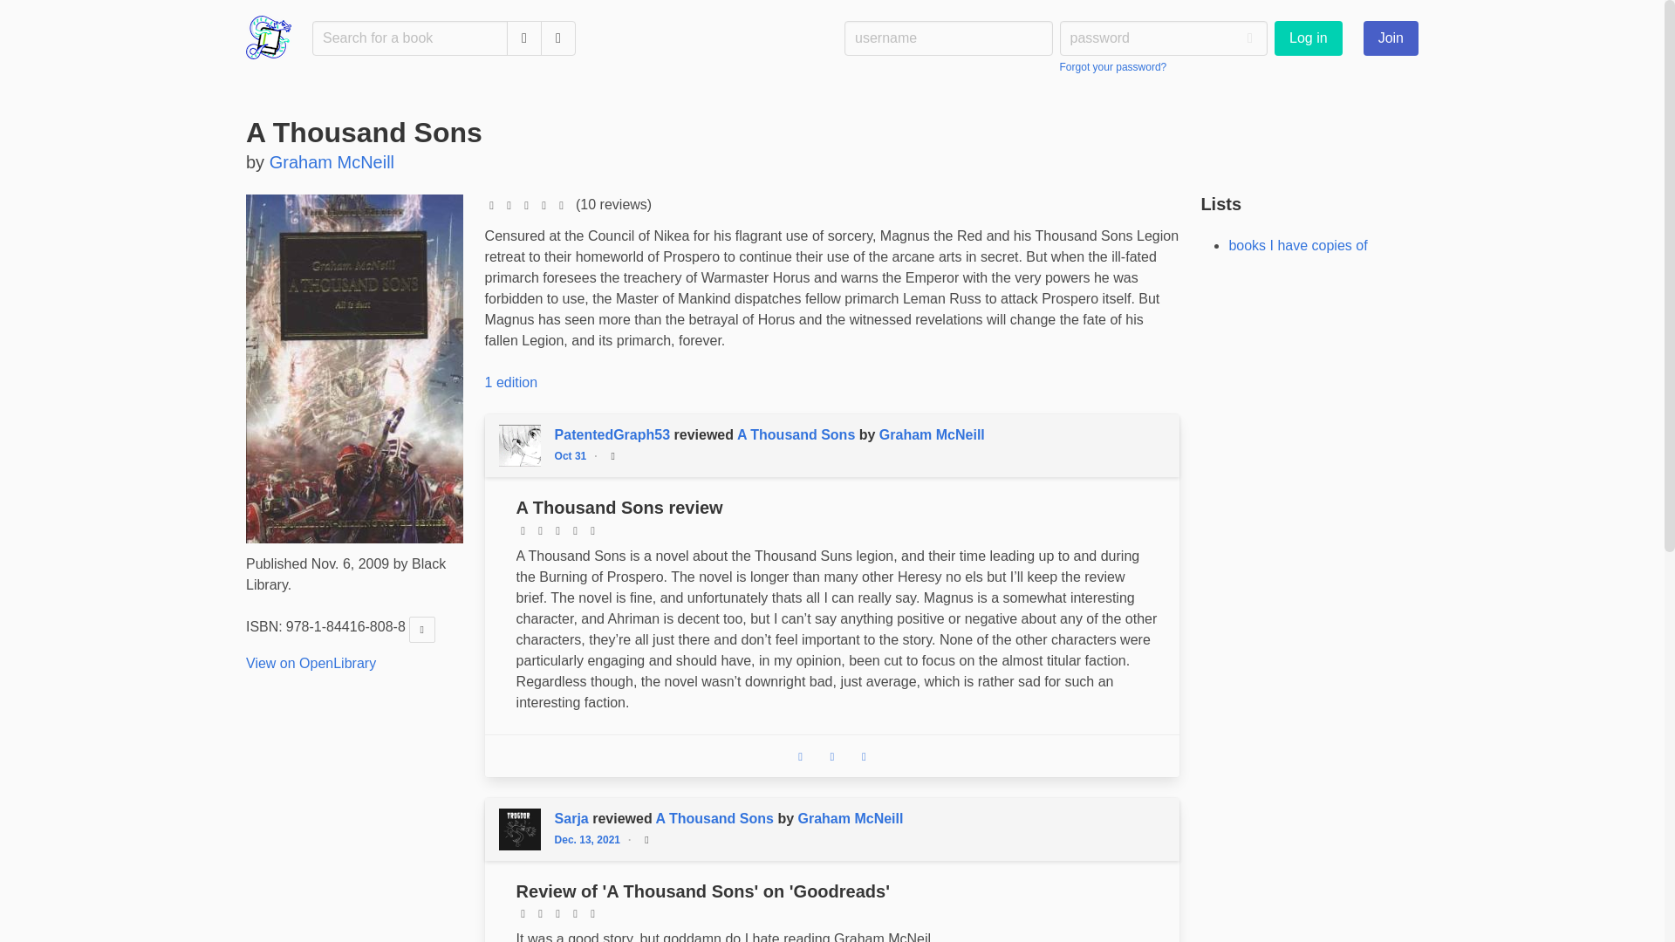 Image resolution: width=1675 pixels, height=942 pixels. I want to click on Public, so click(612, 455).